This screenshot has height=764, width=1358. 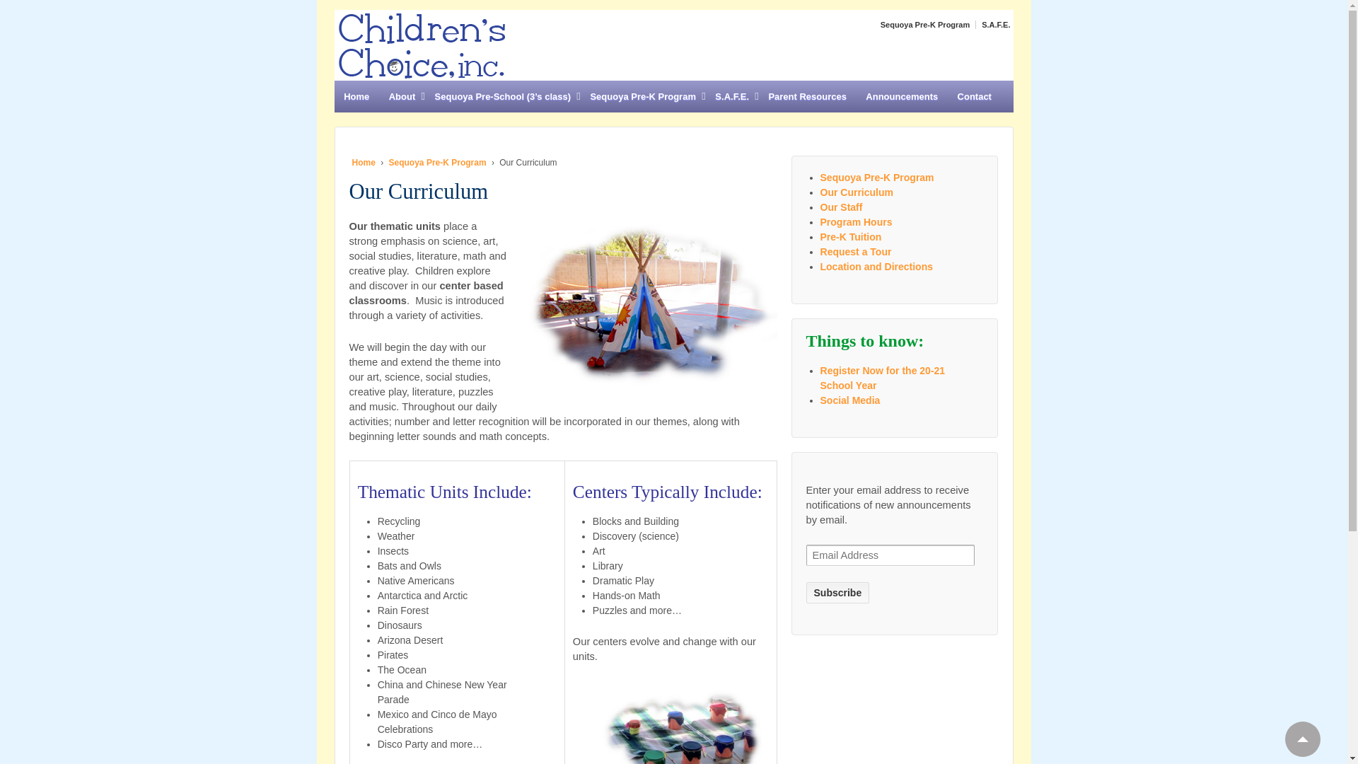 What do you see at coordinates (364, 162) in the screenshot?
I see `Home` at bounding box center [364, 162].